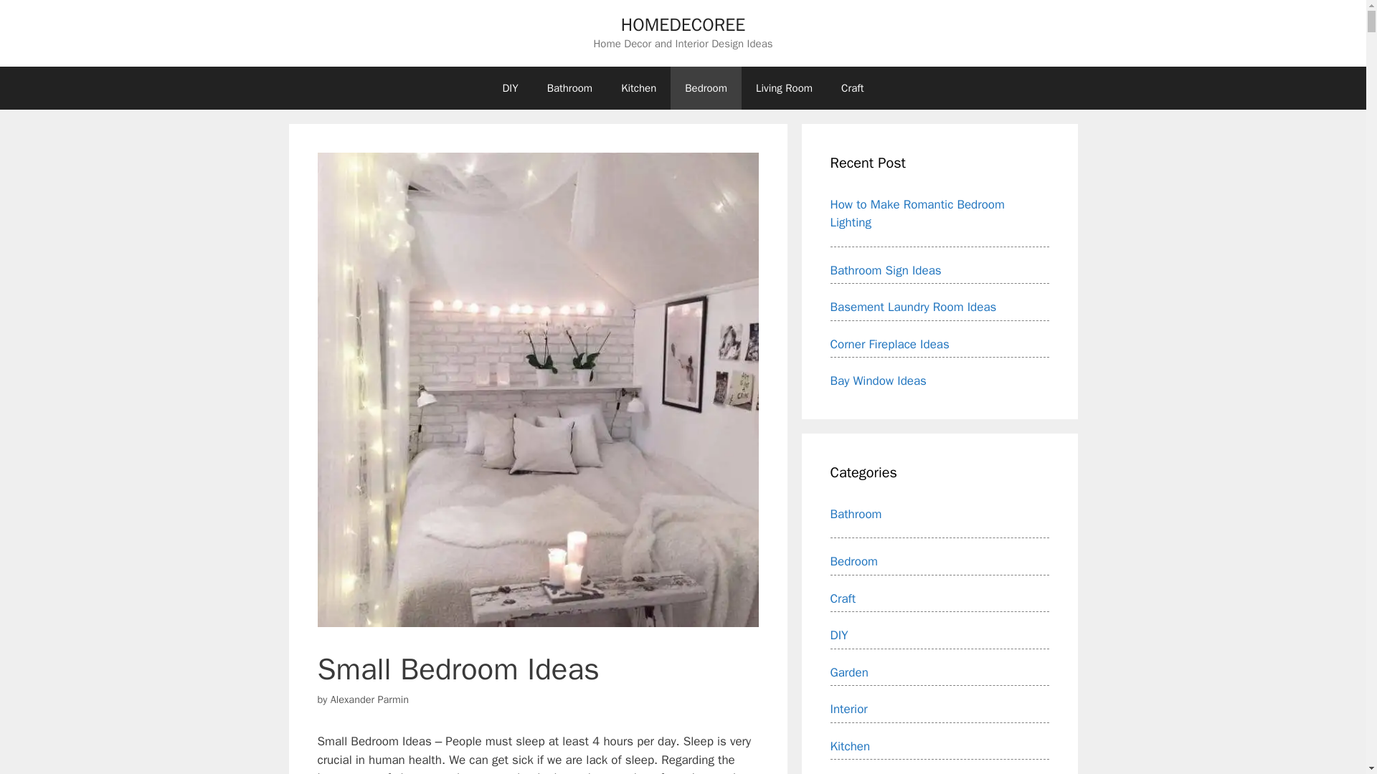 This screenshot has width=1377, height=774. I want to click on Interior, so click(848, 709).